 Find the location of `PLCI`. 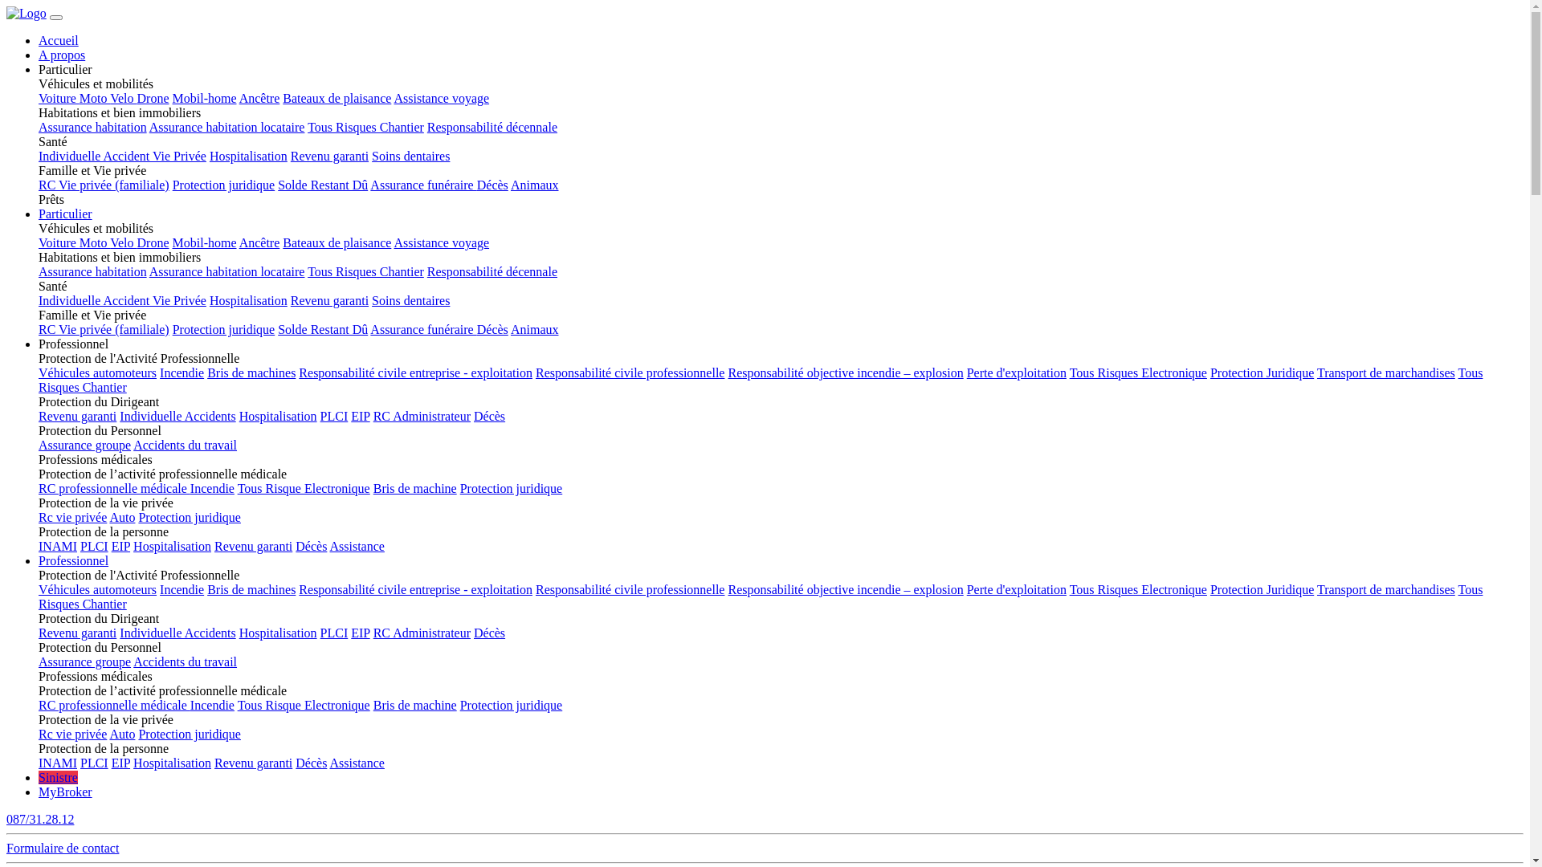

PLCI is located at coordinates (95, 763).